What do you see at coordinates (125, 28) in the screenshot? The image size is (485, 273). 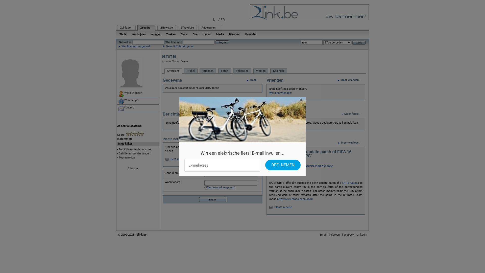 I see `2Link.be` at bounding box center [125, 28].